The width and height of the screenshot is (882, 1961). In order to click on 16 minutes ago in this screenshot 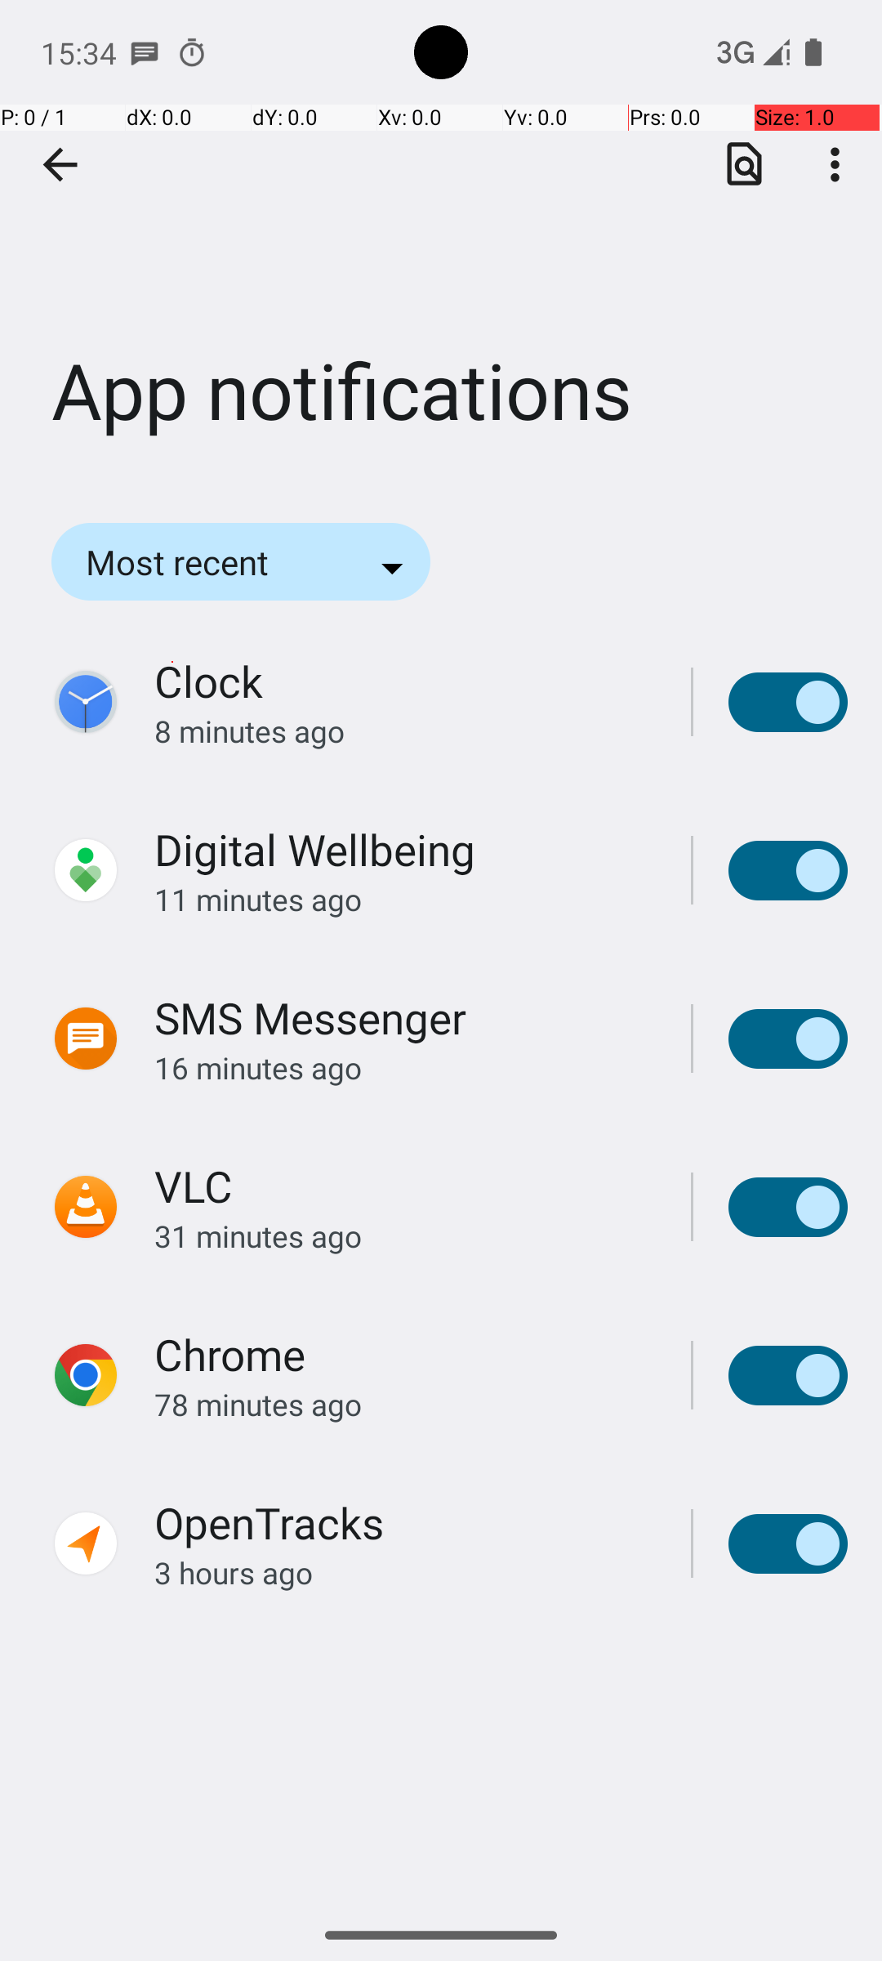, I will do `click(405, 1067)`.